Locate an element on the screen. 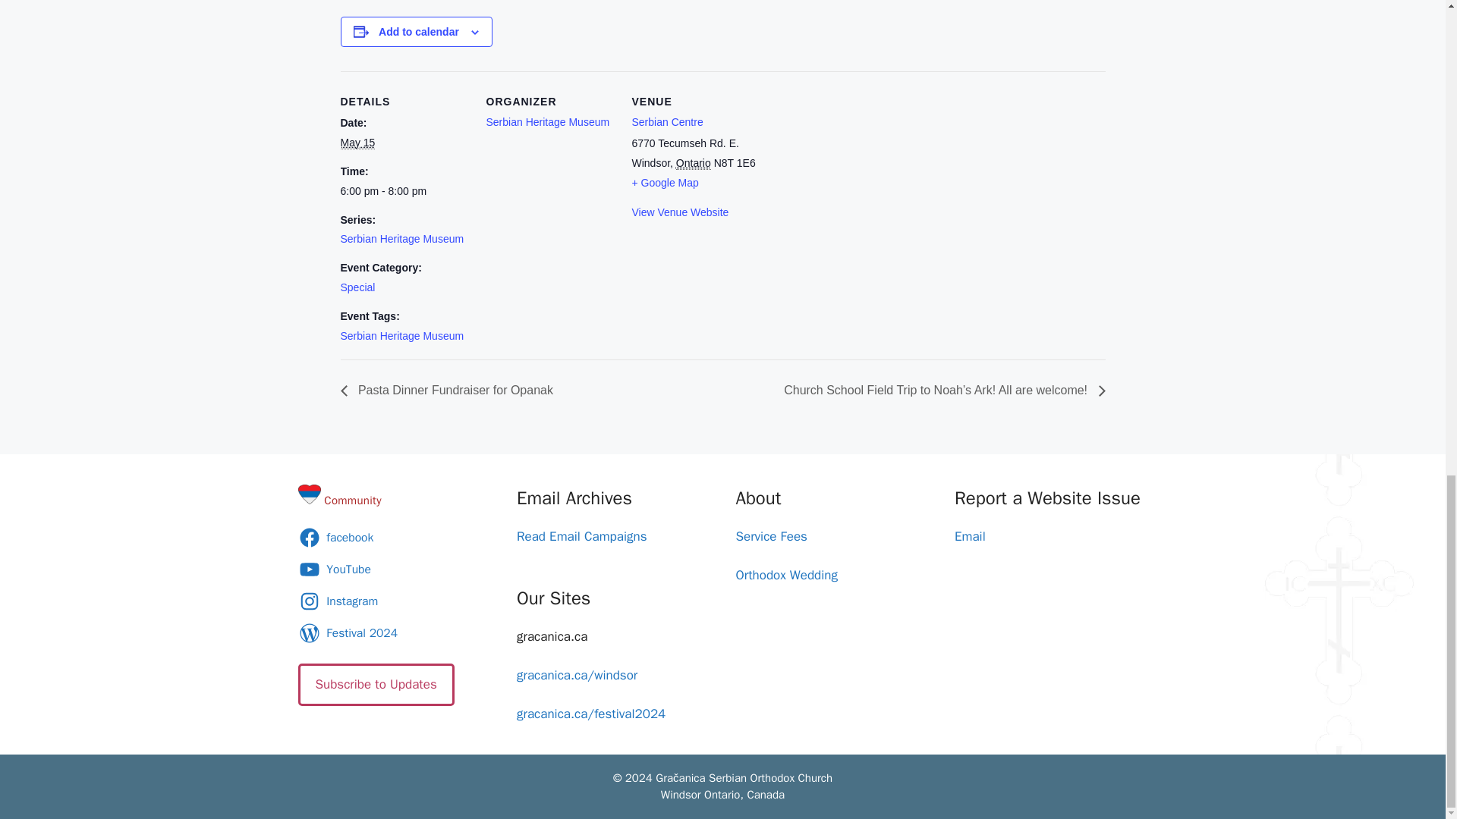  Ontario is located at coordinates (693, 163).